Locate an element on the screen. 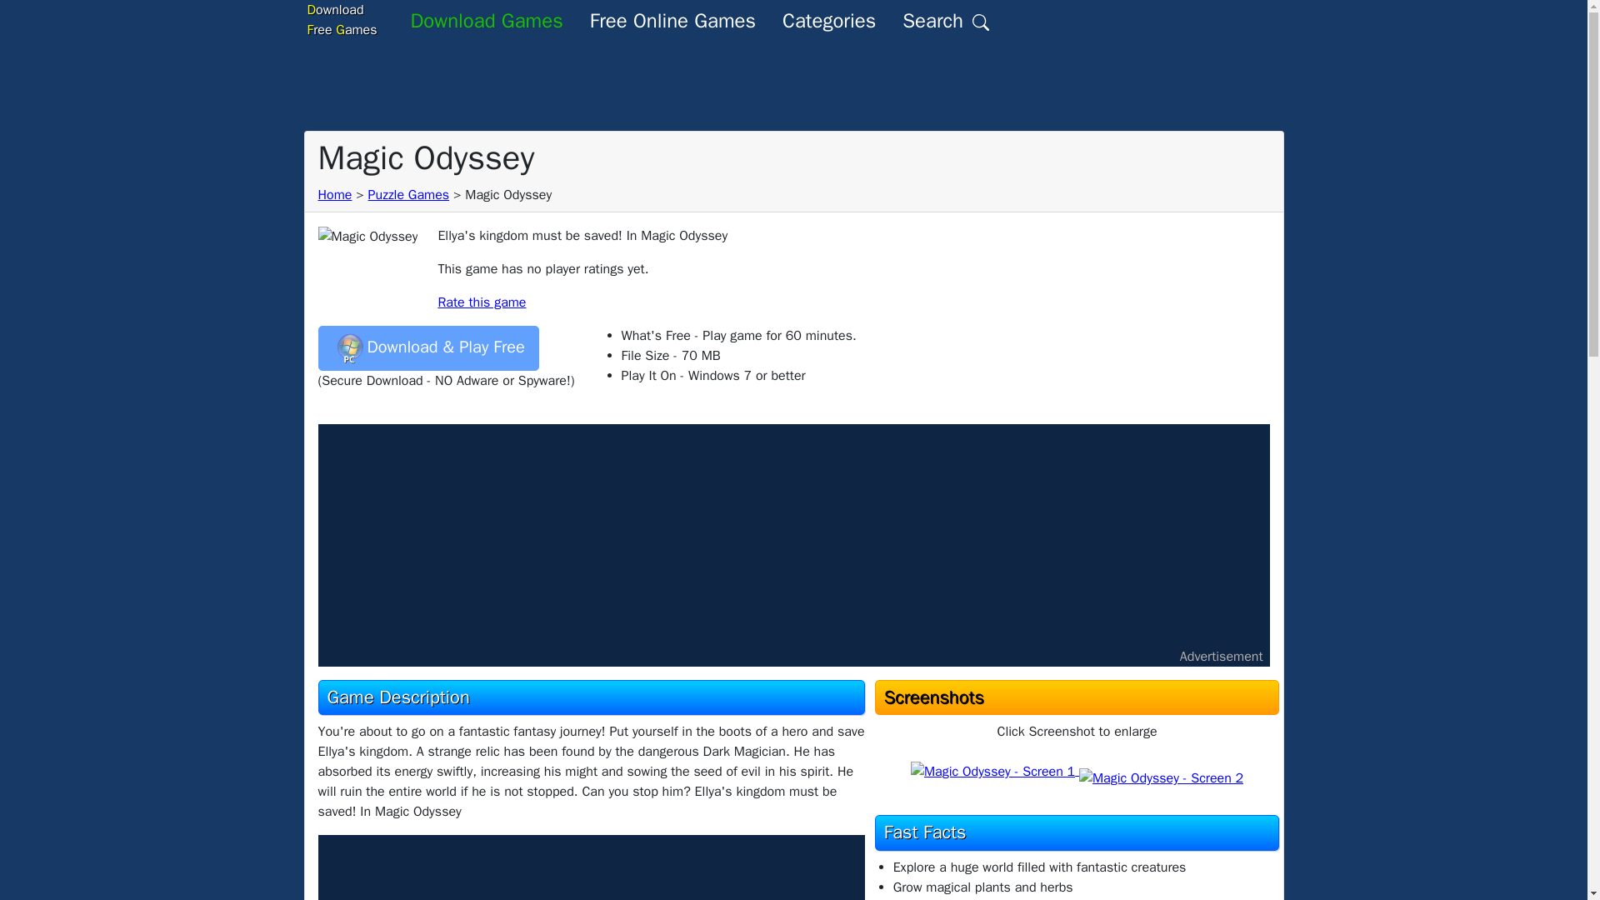  Magic Odyssey is located at coordinates (992, 772).